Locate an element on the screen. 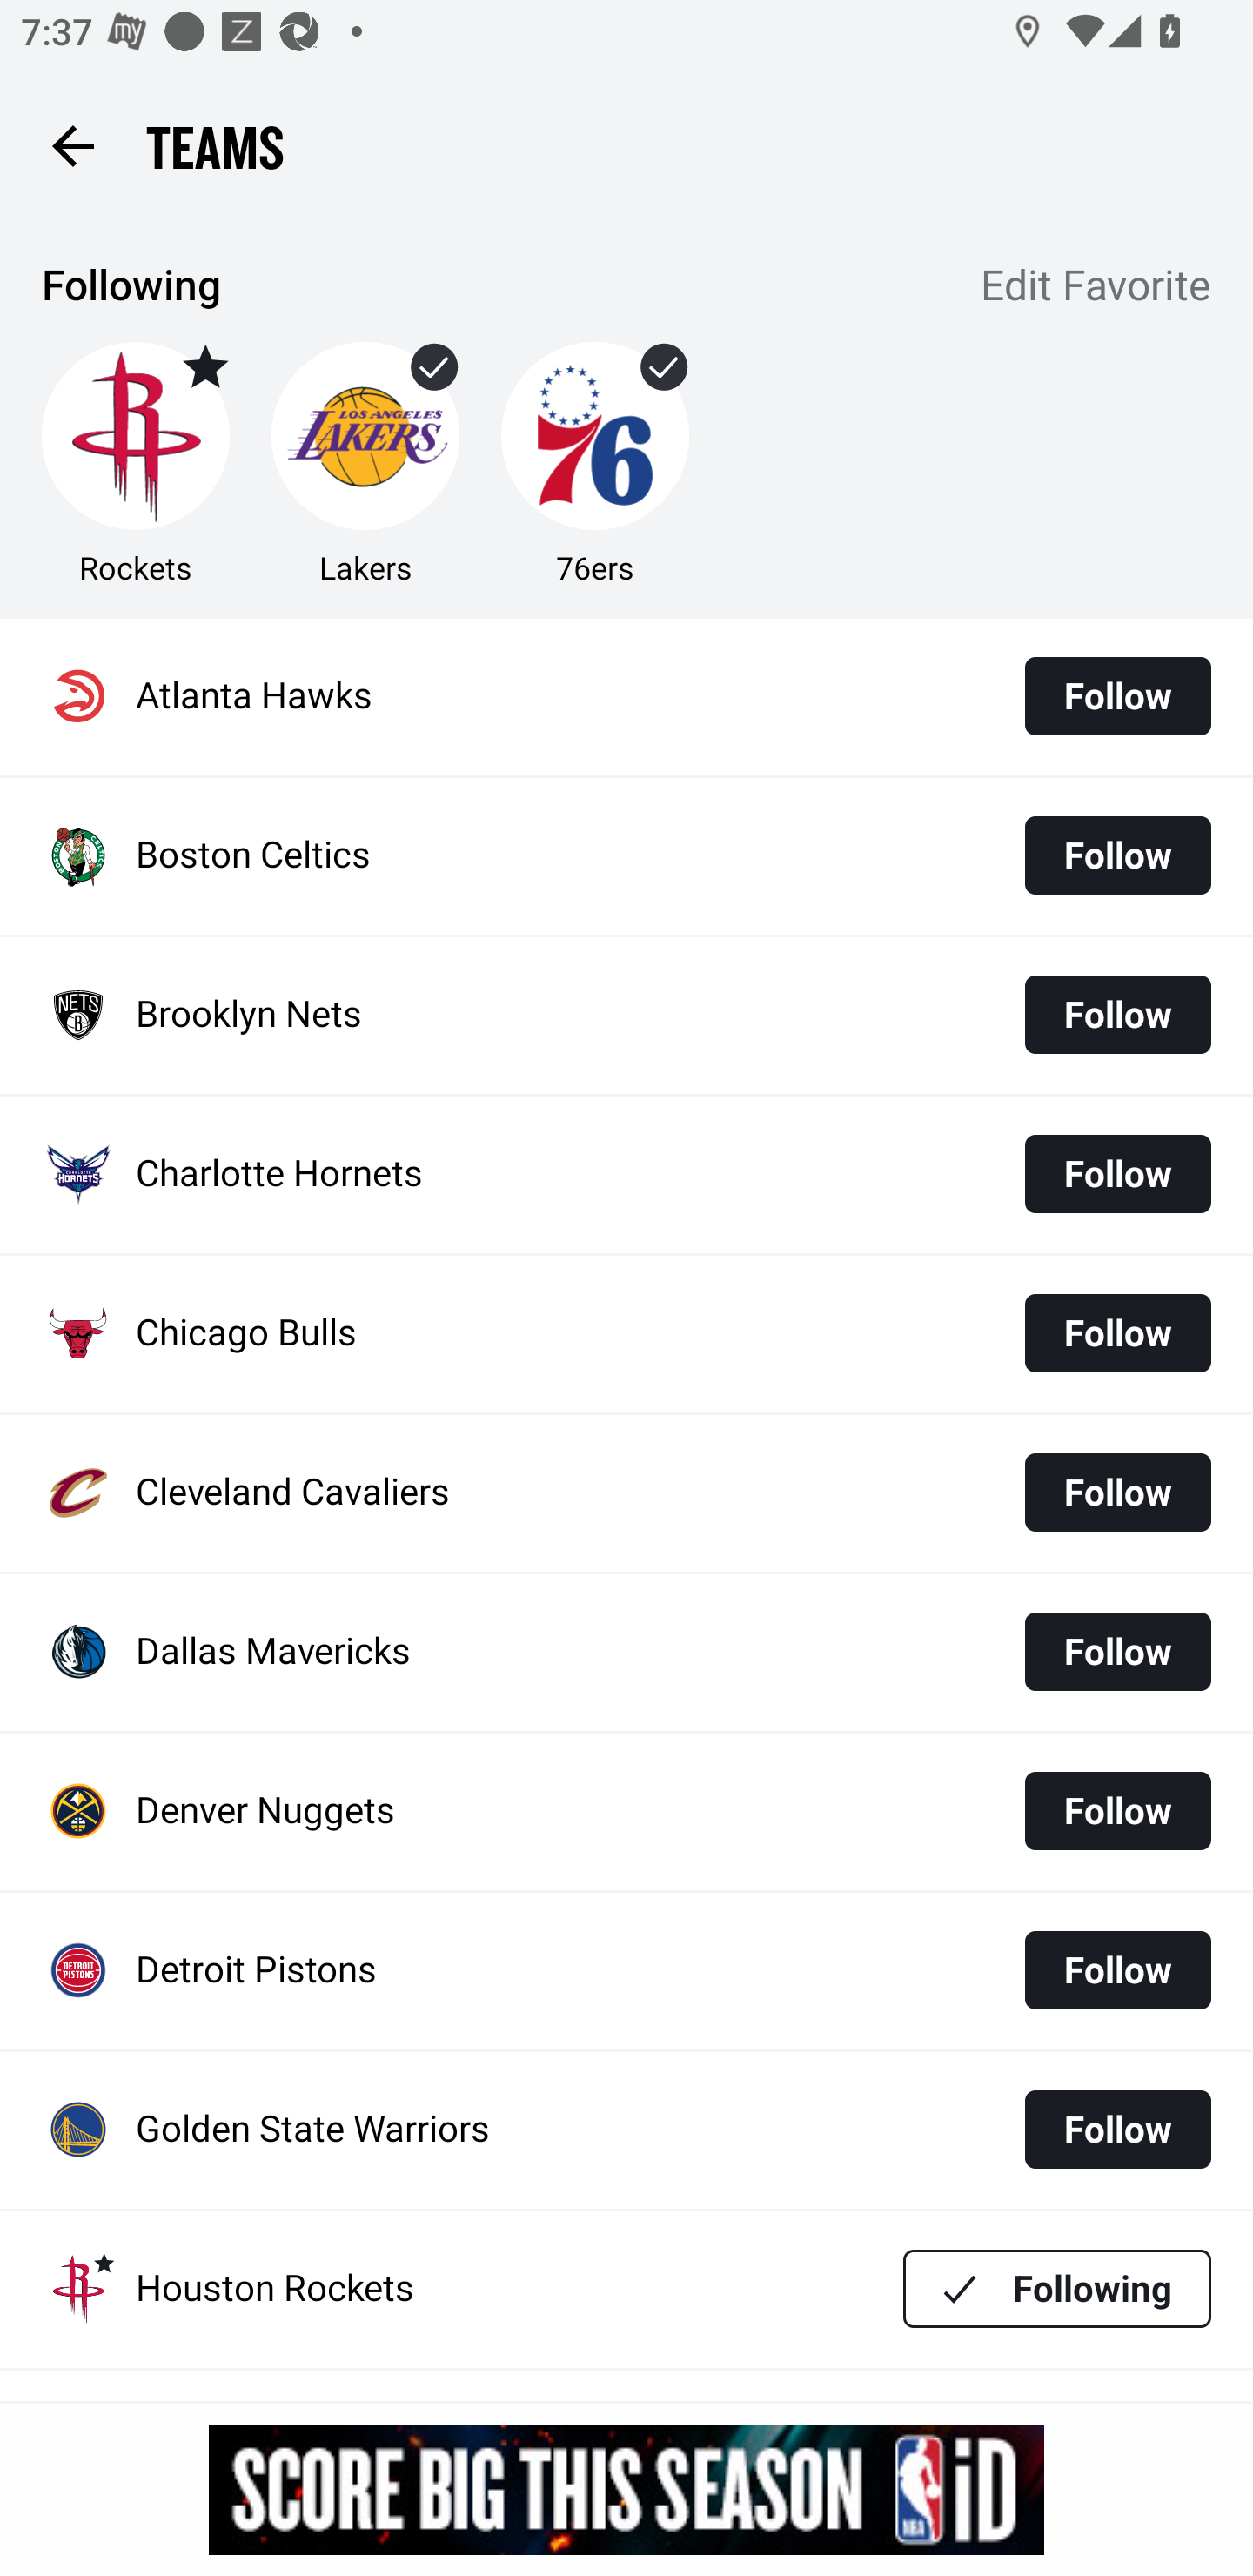  Edit Favorite is located at coordinates (1096, 288).